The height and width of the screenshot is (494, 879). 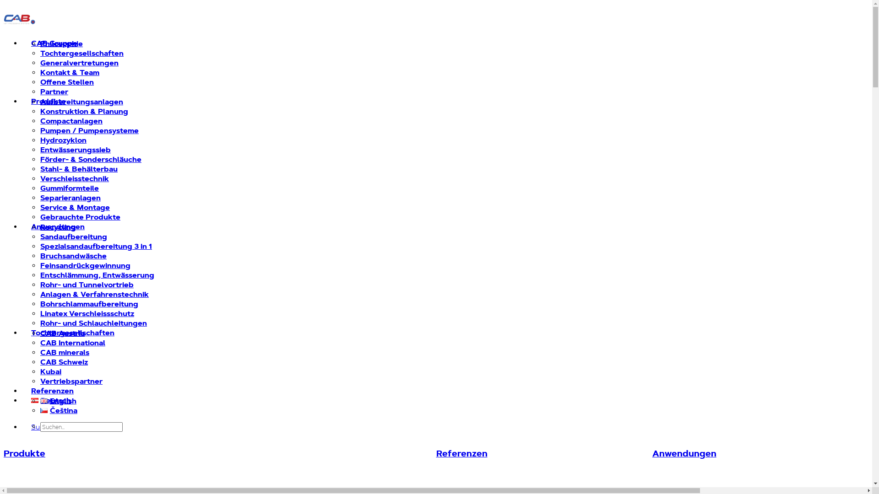 I want to click on CAB minerals, so click(x=65, y=352).